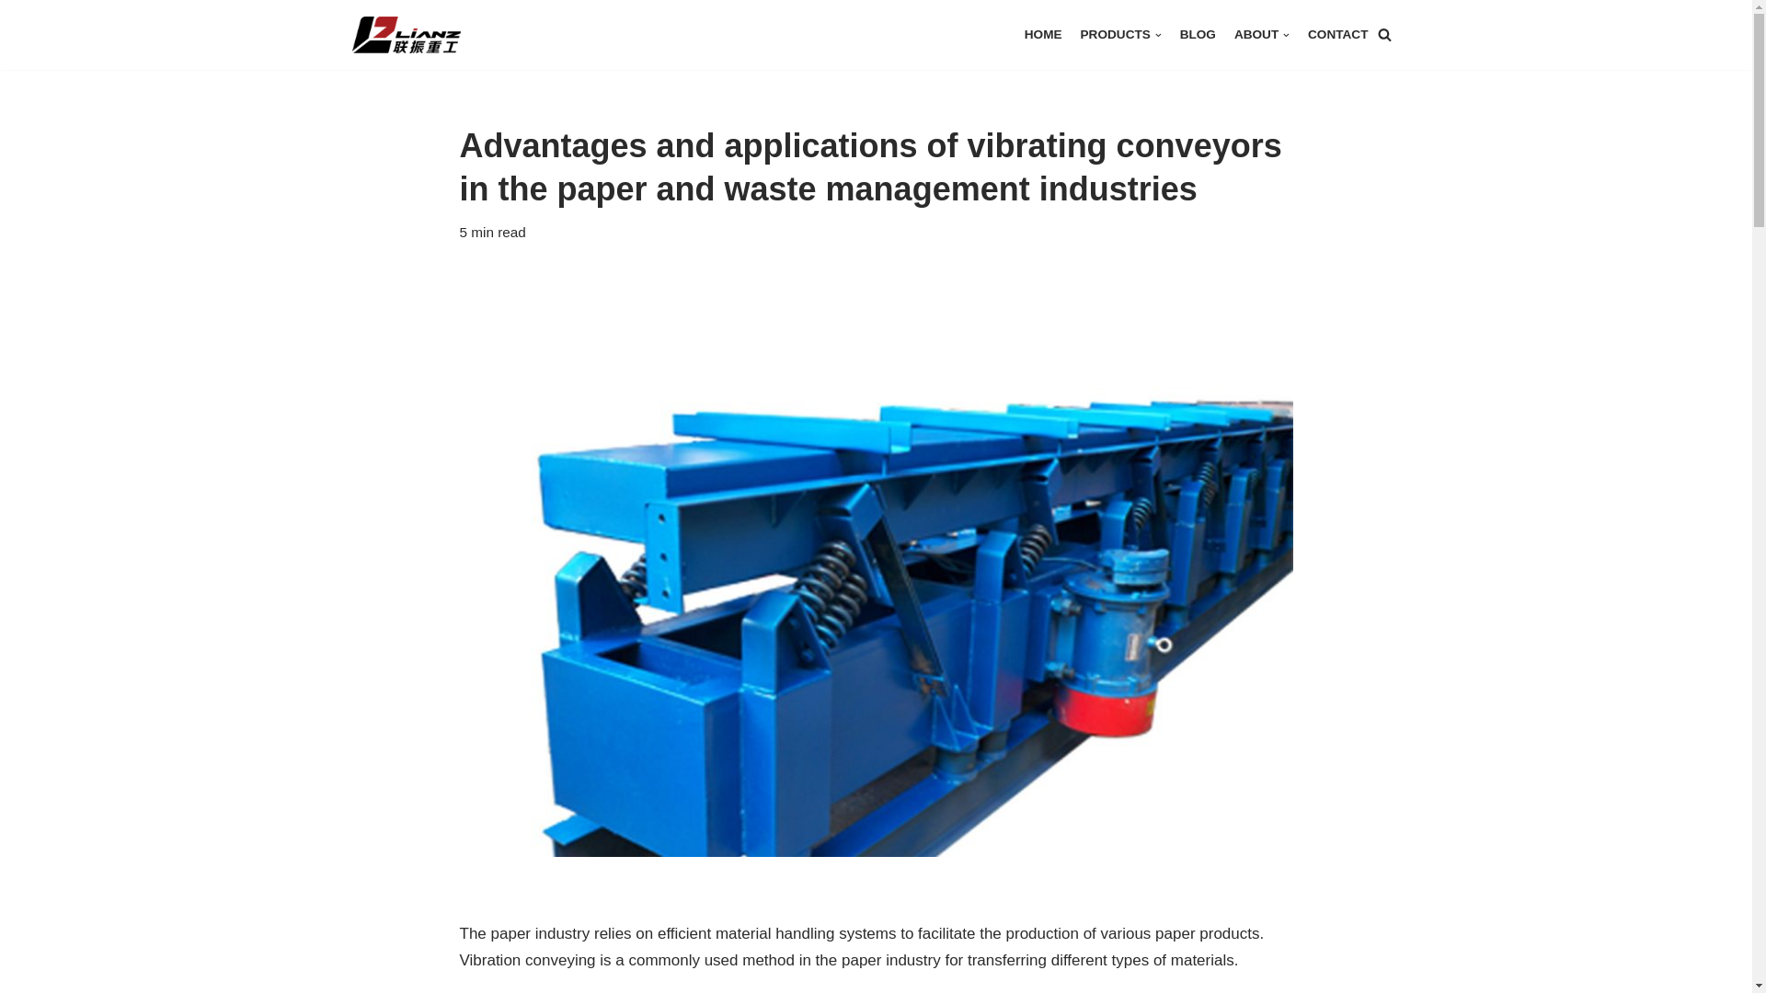  Describe the element at coordinates (1337, 33) in the screenshot. I see `CONTACT` at that location.